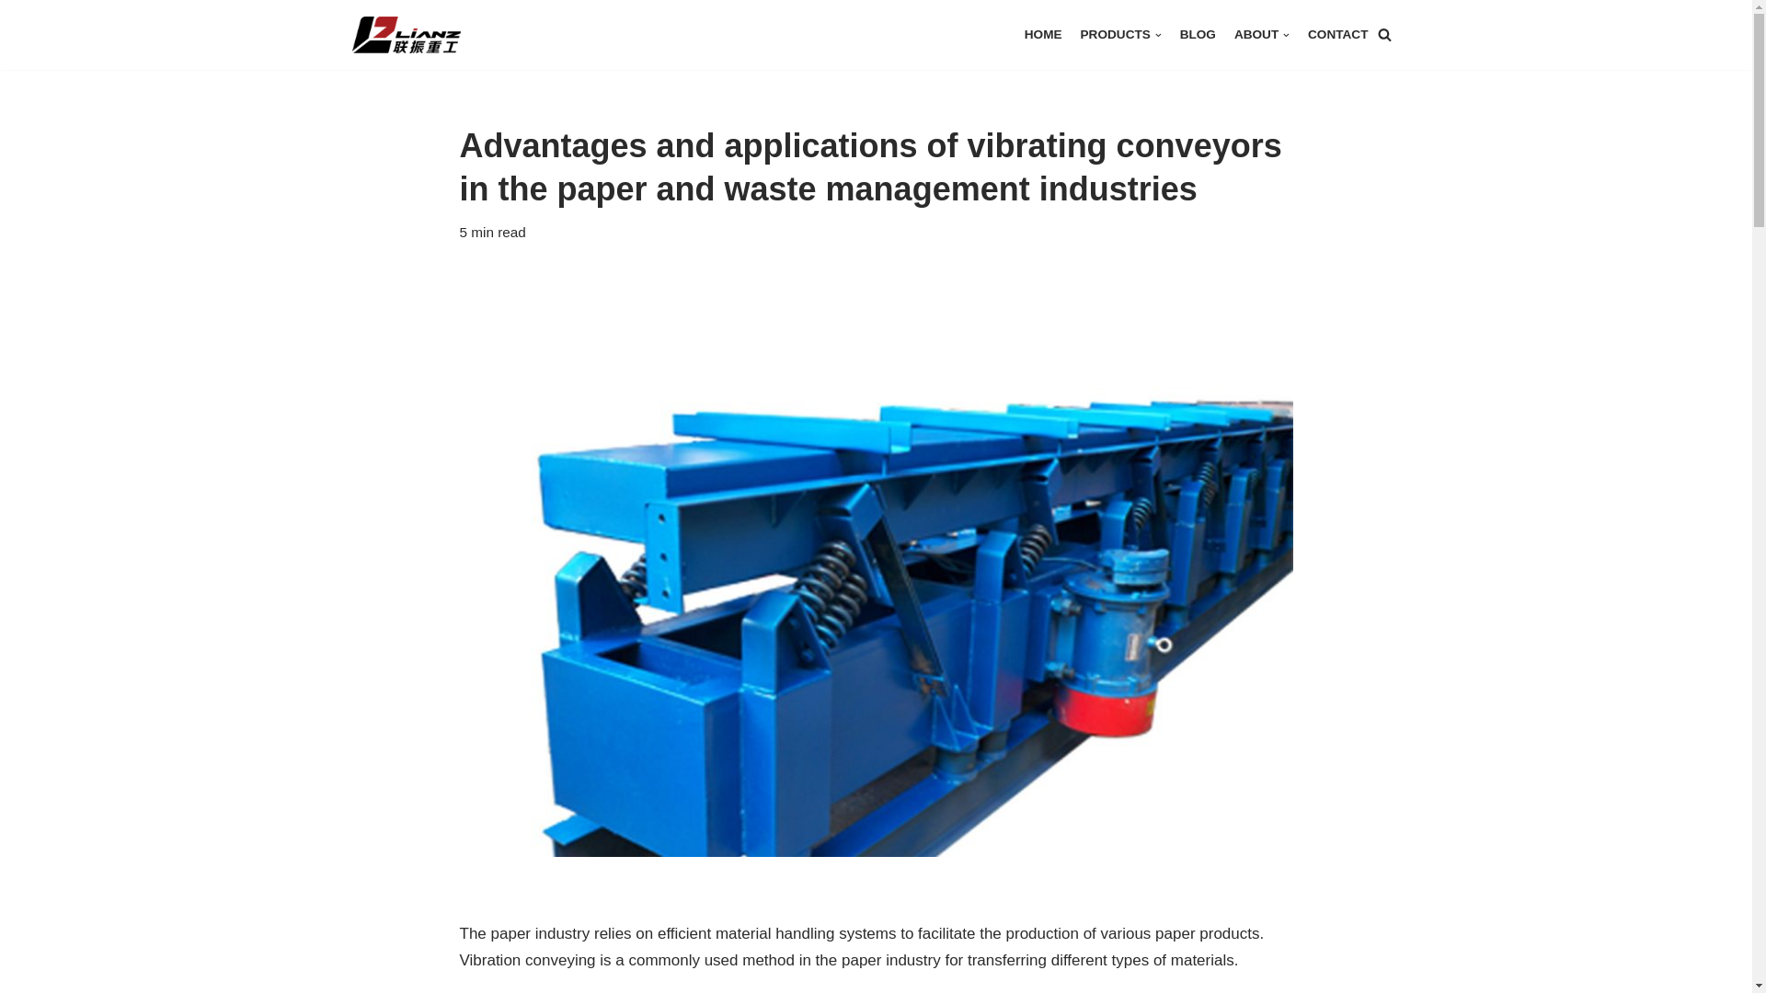  Describe the element at coordinates (1337, 33) in the screenshot. I see `CONTACT` at that location.